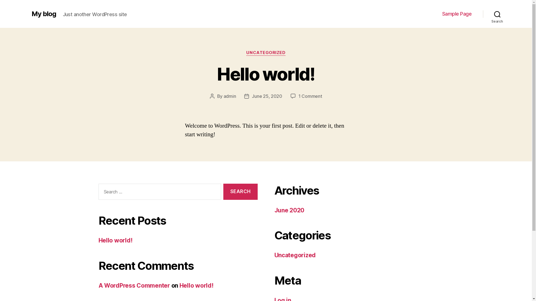  Describe the element at coordinates (310, 96) in the screenshot. I see `1 Comment
on Hello world!` at that location.